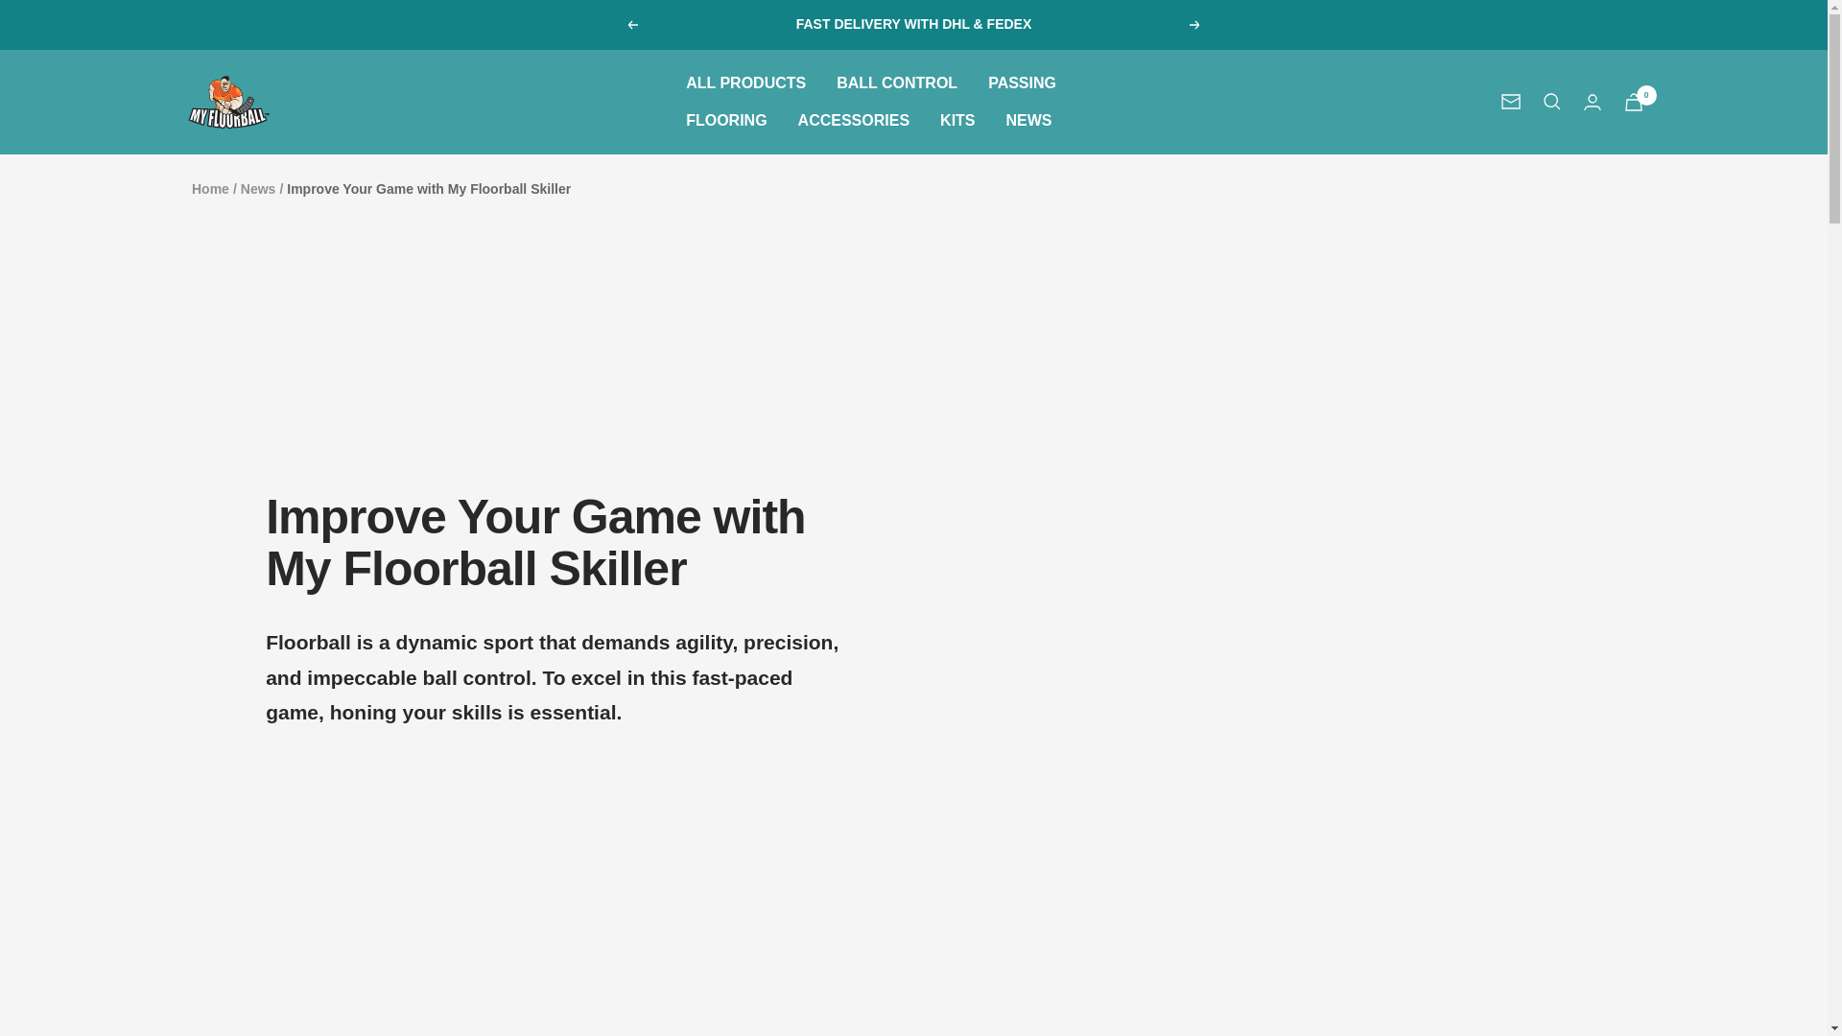 The width and height of the screenshot is (1842, 1036). What do you see at coordinates (1021, 83) in the screenshot?
I see `PASSING` at bounding box center [1021, 83].